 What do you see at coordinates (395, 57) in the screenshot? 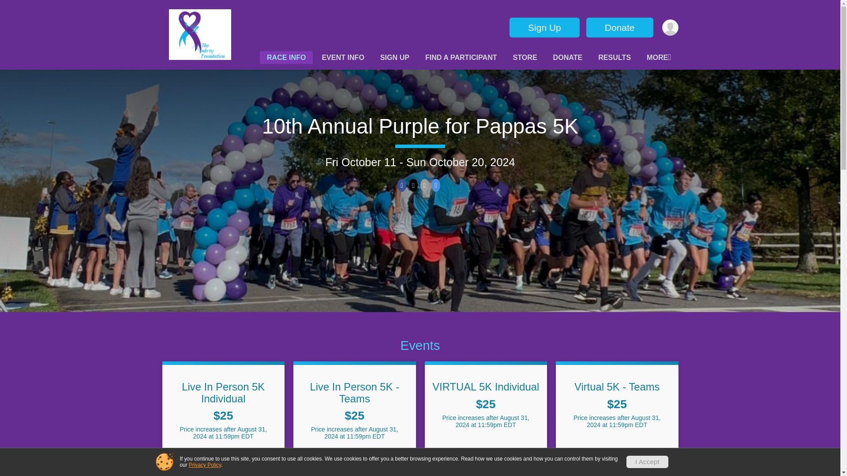
I see `SIGN UP` at bounding box center [395, 57].